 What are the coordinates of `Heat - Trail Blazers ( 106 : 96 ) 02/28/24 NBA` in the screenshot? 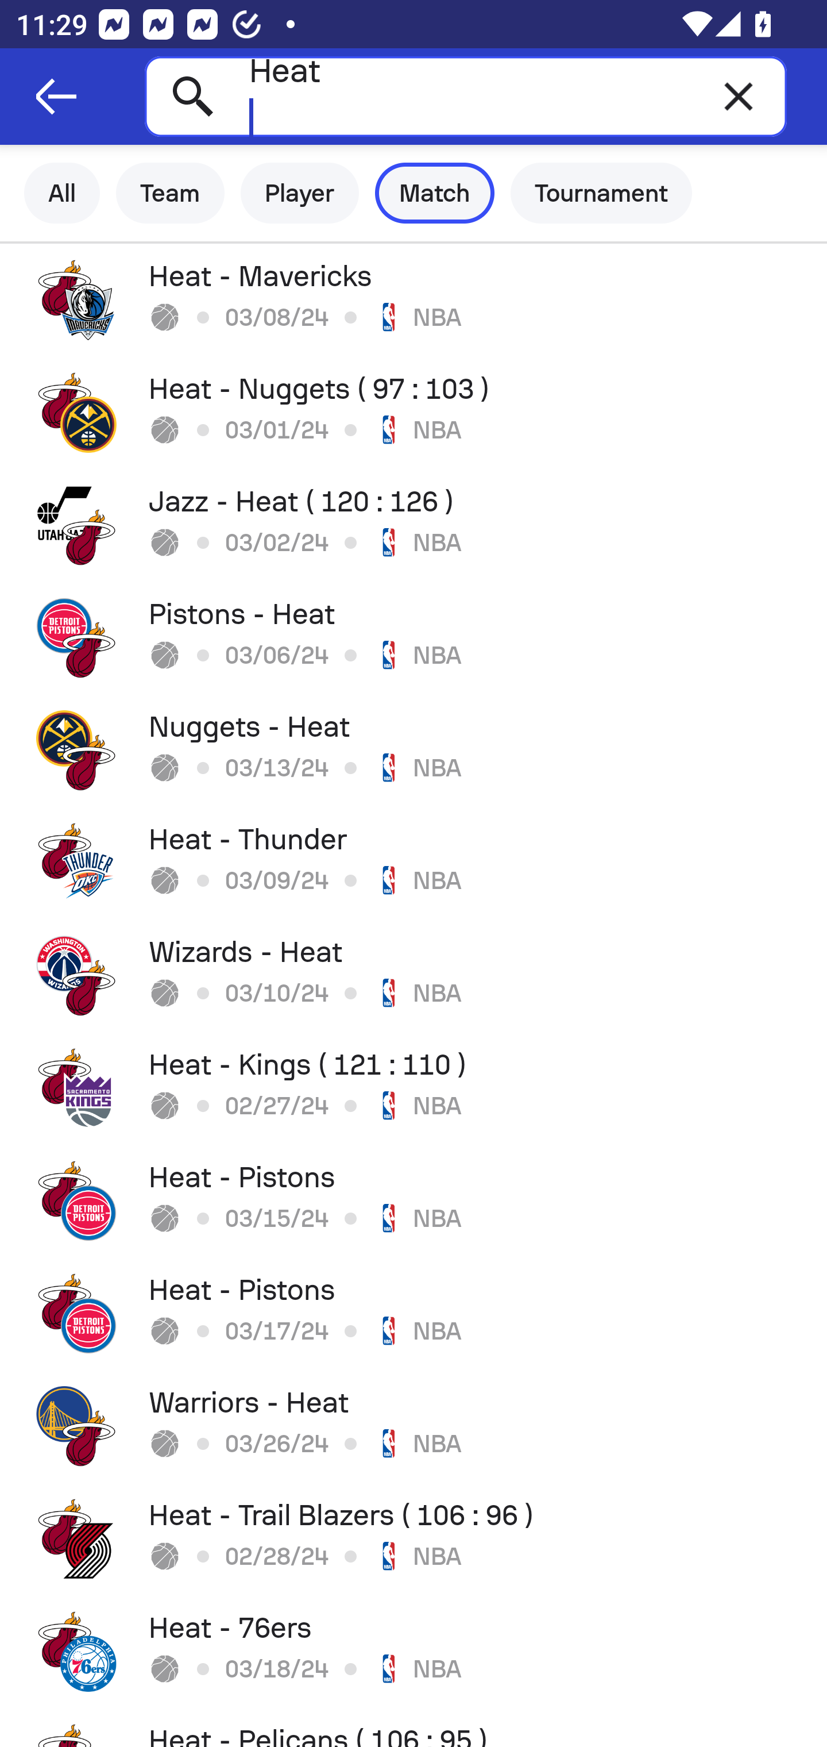 It's located at (413, 1539).